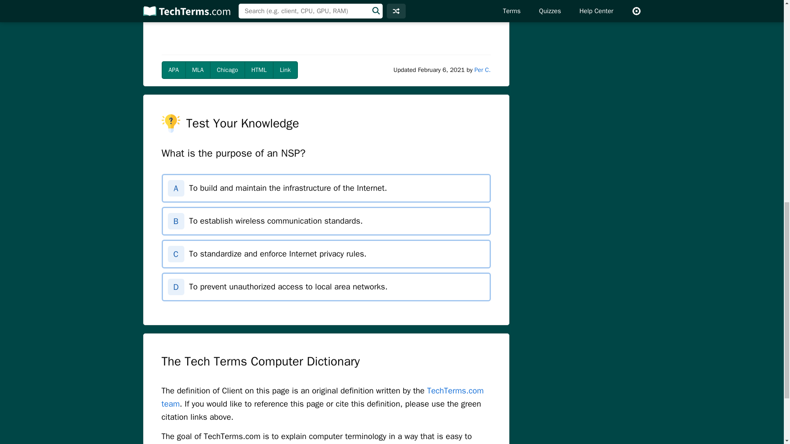 The image size is (790, 444). I want to click on Chicago, so click(227, 70).